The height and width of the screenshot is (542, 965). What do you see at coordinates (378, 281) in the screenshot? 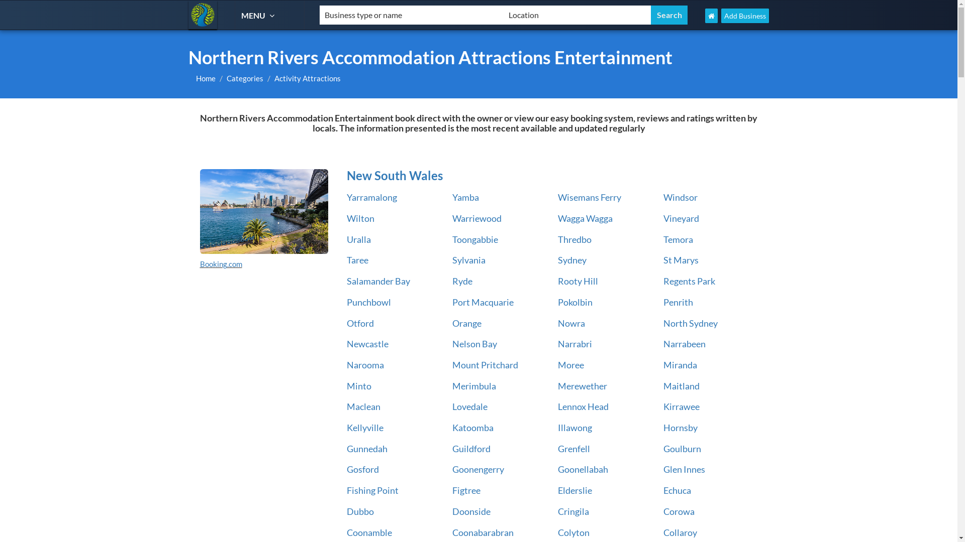
I see `Salamander Bay` at bounding box center [378, 281].